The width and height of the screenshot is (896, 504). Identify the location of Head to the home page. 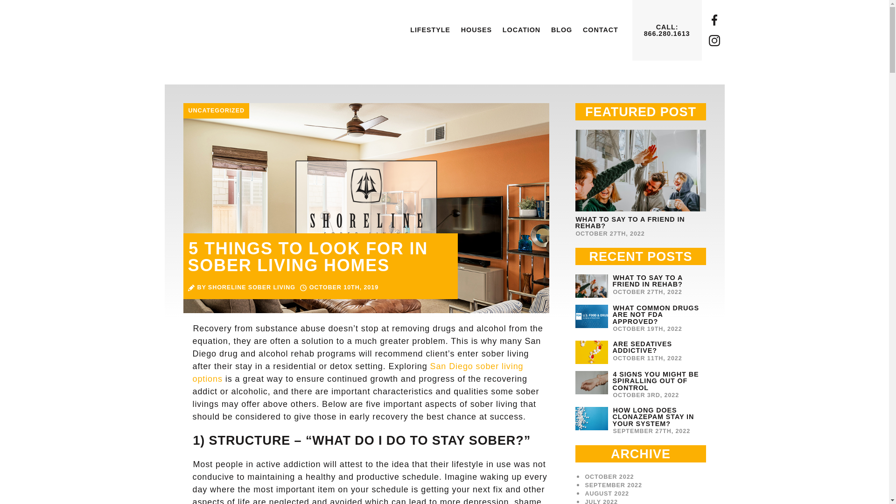
(601, 501).